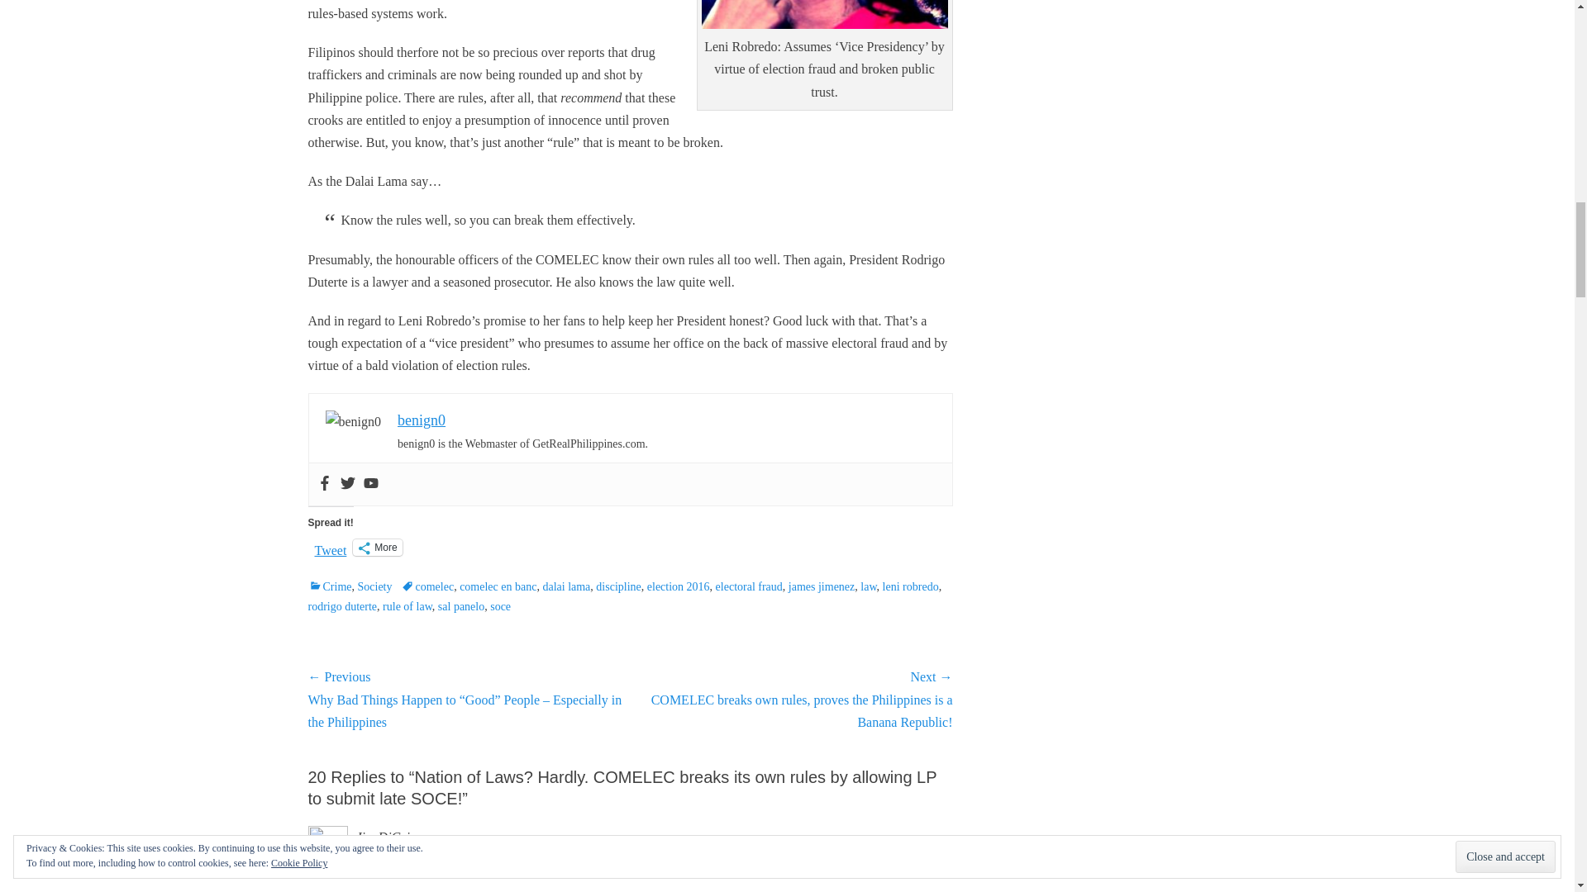 Image resolution: width=1587 pixels, height=892 pixels. What do you see at coordinates (422, 420) in the screenshot?
I see `benign0` at bounding box center [422, 420].